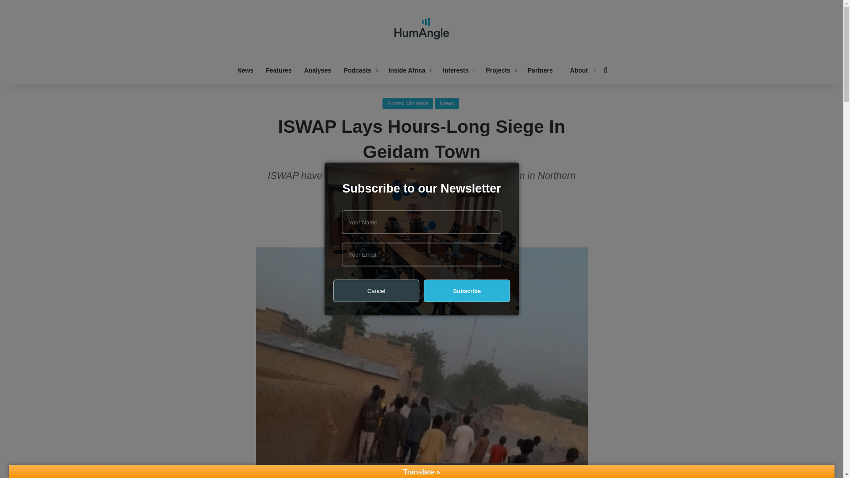 Image resolution: width=850 pixels, height=478 pixels. Describe the element at coordinates (442, 229) in the screenshot. I see `LinkedIn` at that location.